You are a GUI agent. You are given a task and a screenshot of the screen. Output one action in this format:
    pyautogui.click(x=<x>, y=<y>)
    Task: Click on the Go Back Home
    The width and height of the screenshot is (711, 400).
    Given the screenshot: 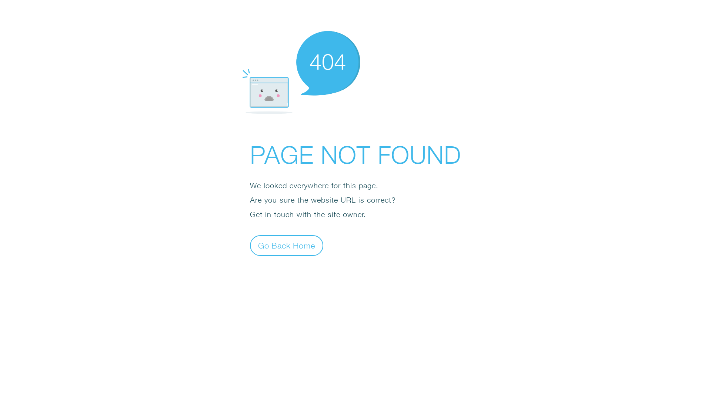 What is the action you would take?
    pyautogui.click(x=287, y=245)
    